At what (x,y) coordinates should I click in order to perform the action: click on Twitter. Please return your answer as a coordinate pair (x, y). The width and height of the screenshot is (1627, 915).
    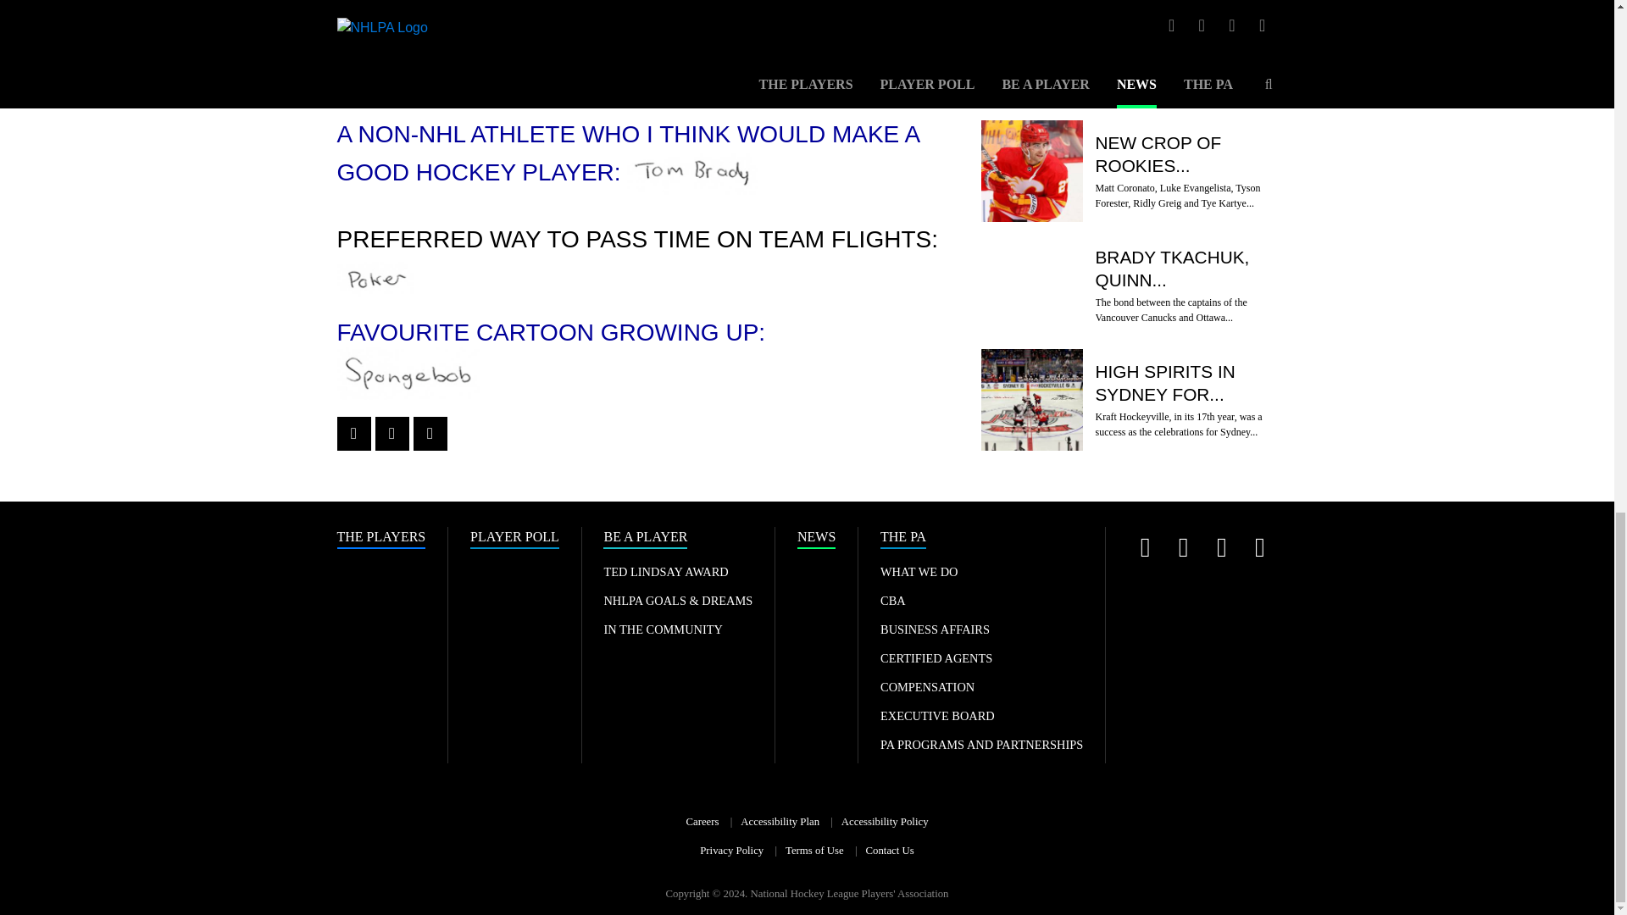
    Looking at the image, I should click on (1145, 547).